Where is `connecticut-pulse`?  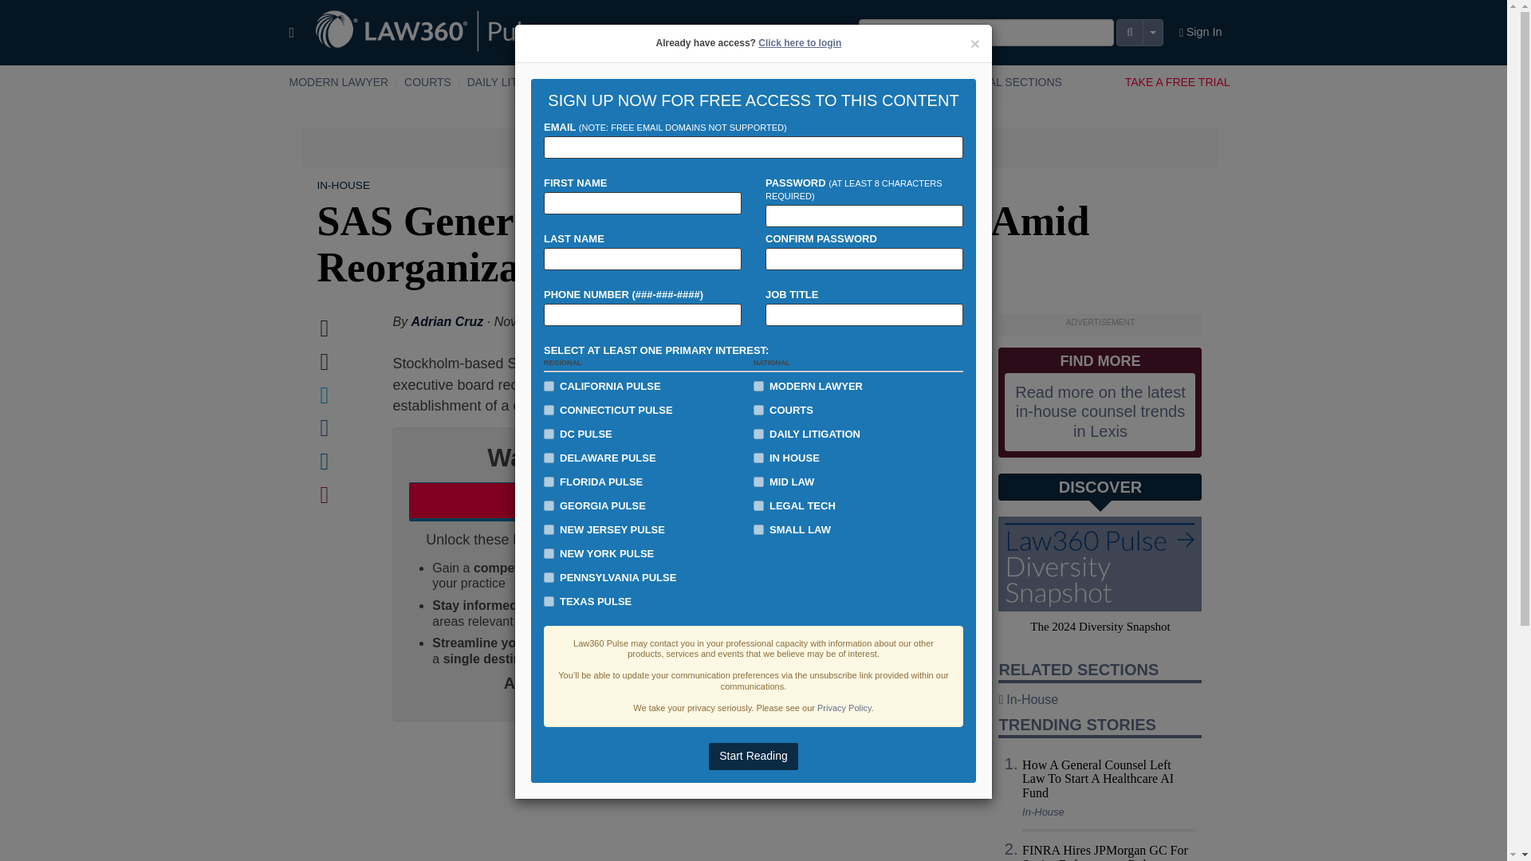
connecticut-pulse is located at coordinates (549, 410).